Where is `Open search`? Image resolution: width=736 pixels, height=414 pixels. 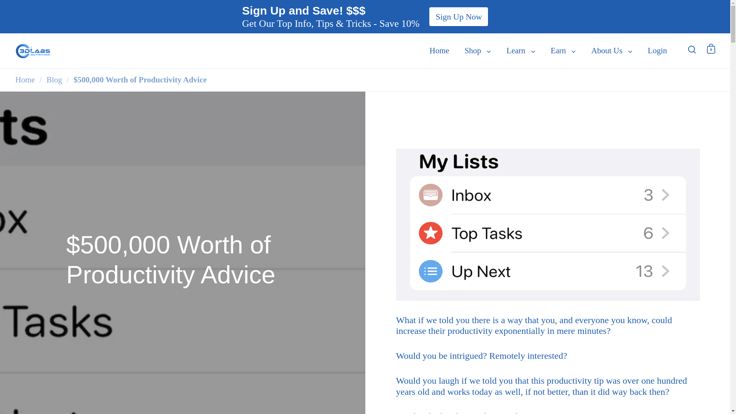 Open search is located at coordinates (692, 48).